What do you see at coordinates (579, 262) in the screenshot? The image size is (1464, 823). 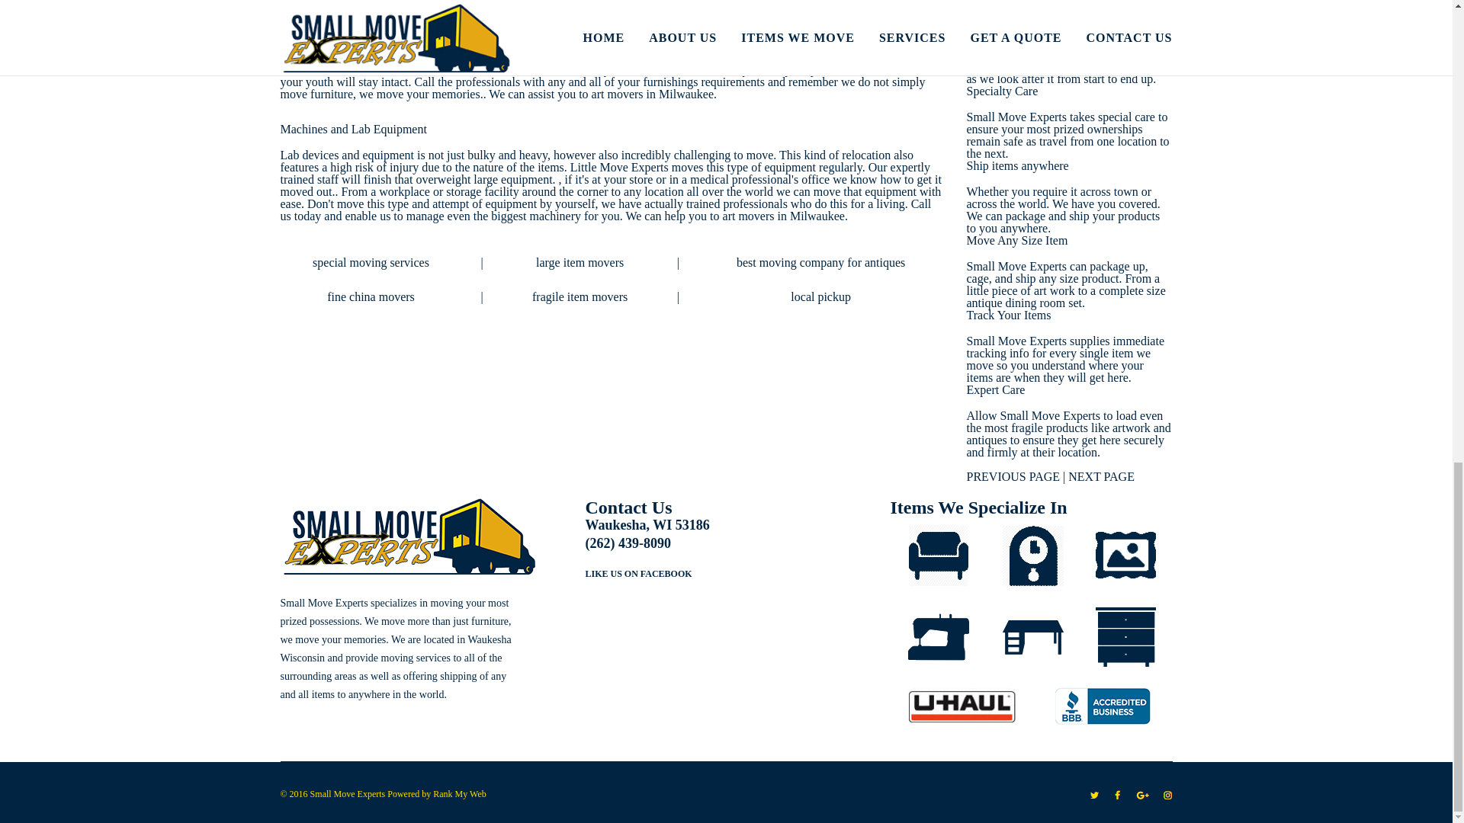 I see `large item movers` at bounding box center [579, 262].